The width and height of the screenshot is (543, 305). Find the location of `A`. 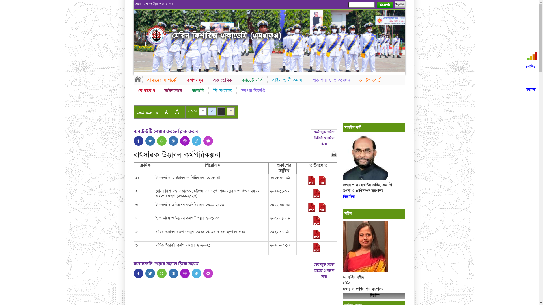

A is located at coordinates (157, 112).